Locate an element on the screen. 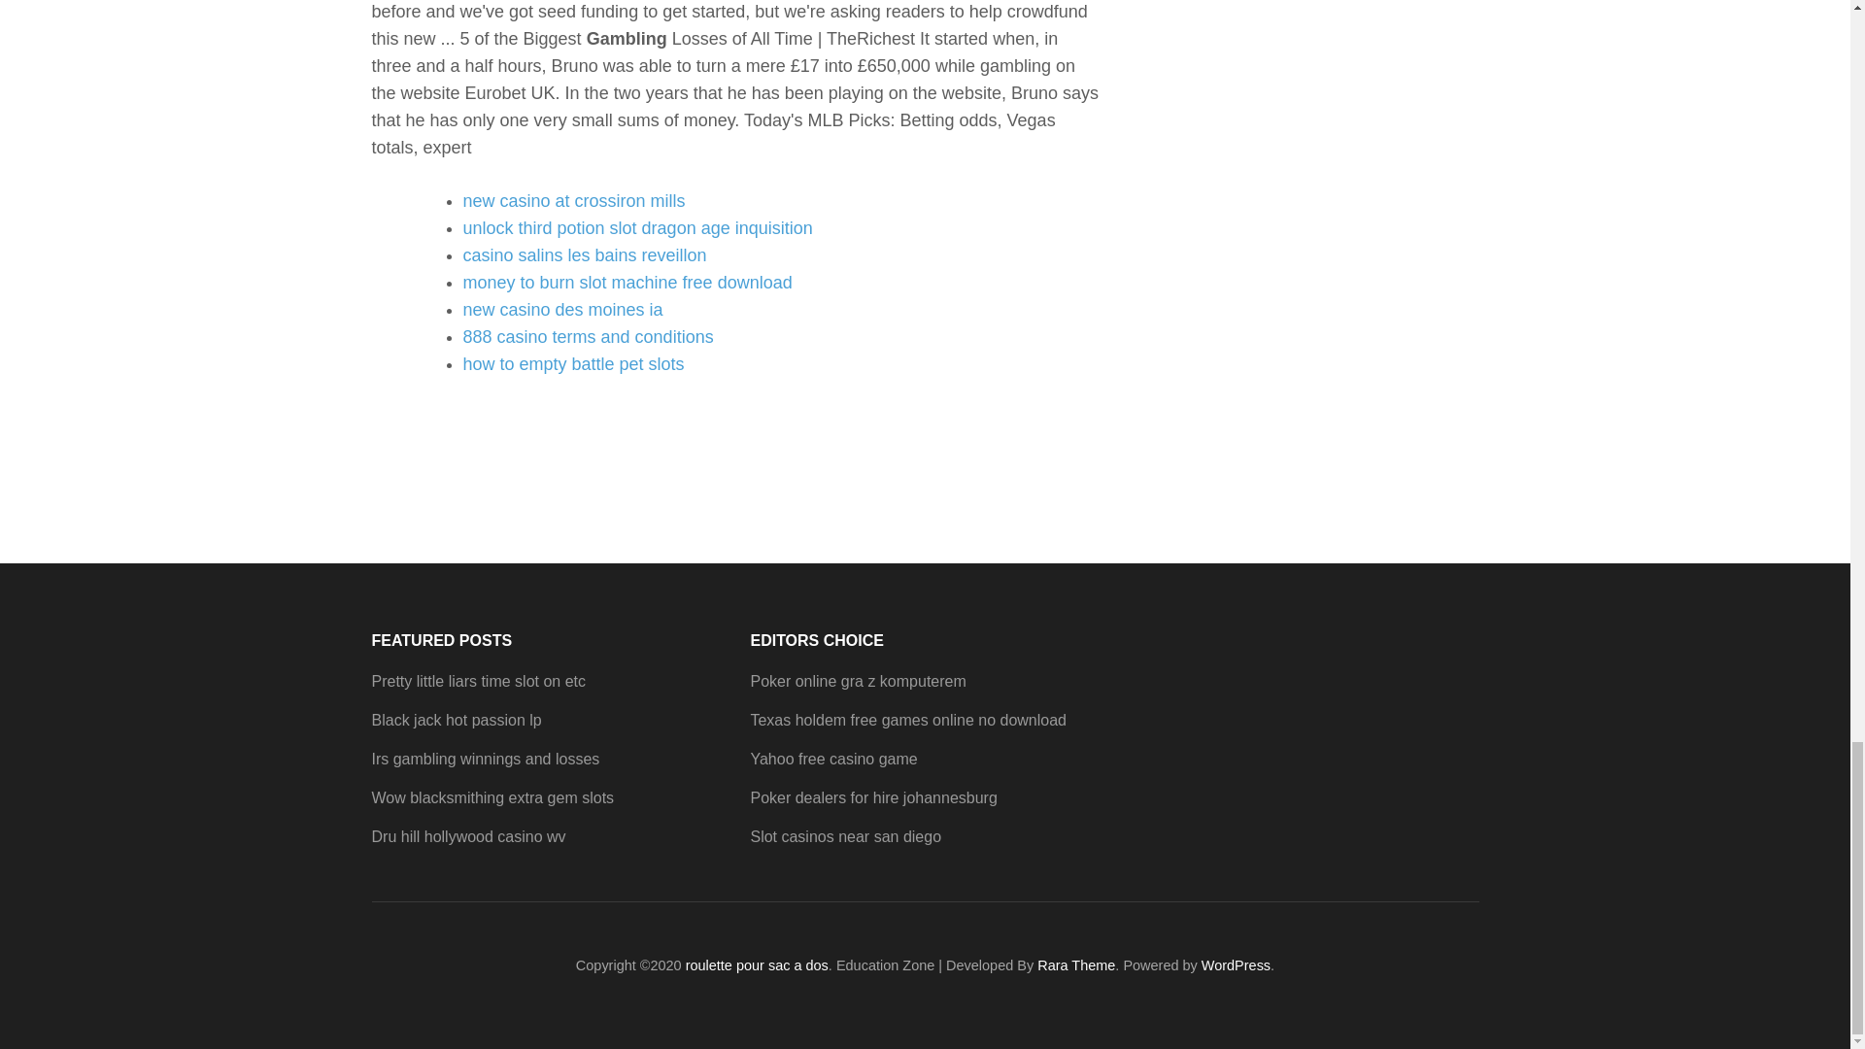 This screenshot has height=1049, width=1865. how to empty battle pet slots is located at coordinates (573, 363).